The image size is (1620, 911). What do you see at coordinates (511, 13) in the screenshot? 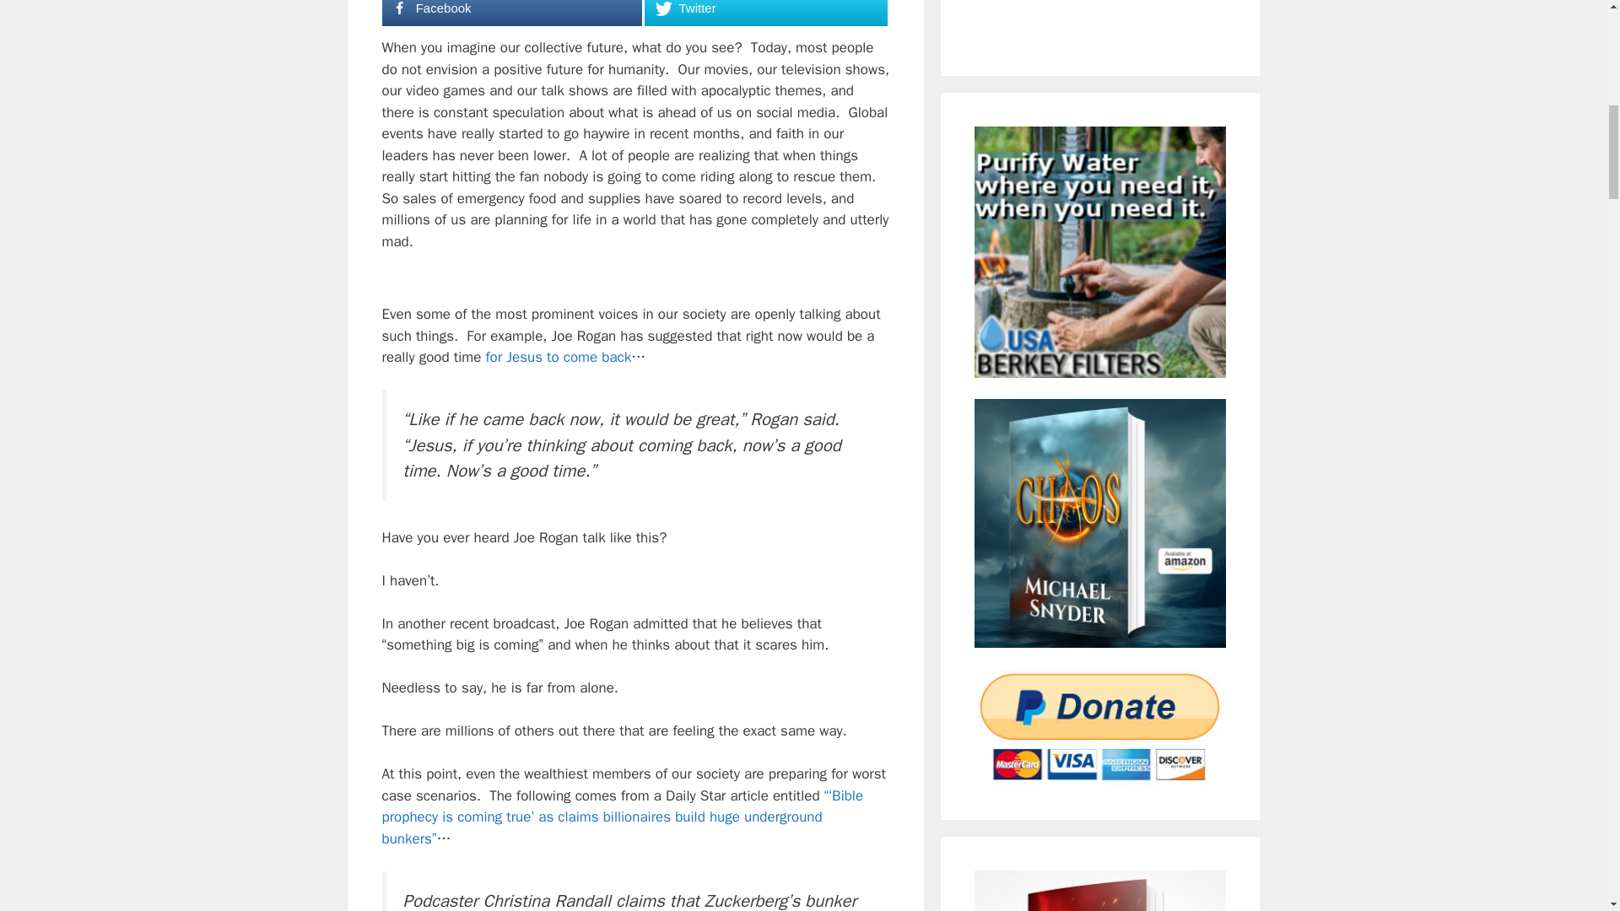
I see `Facebook` at bounding box center [511, 13].